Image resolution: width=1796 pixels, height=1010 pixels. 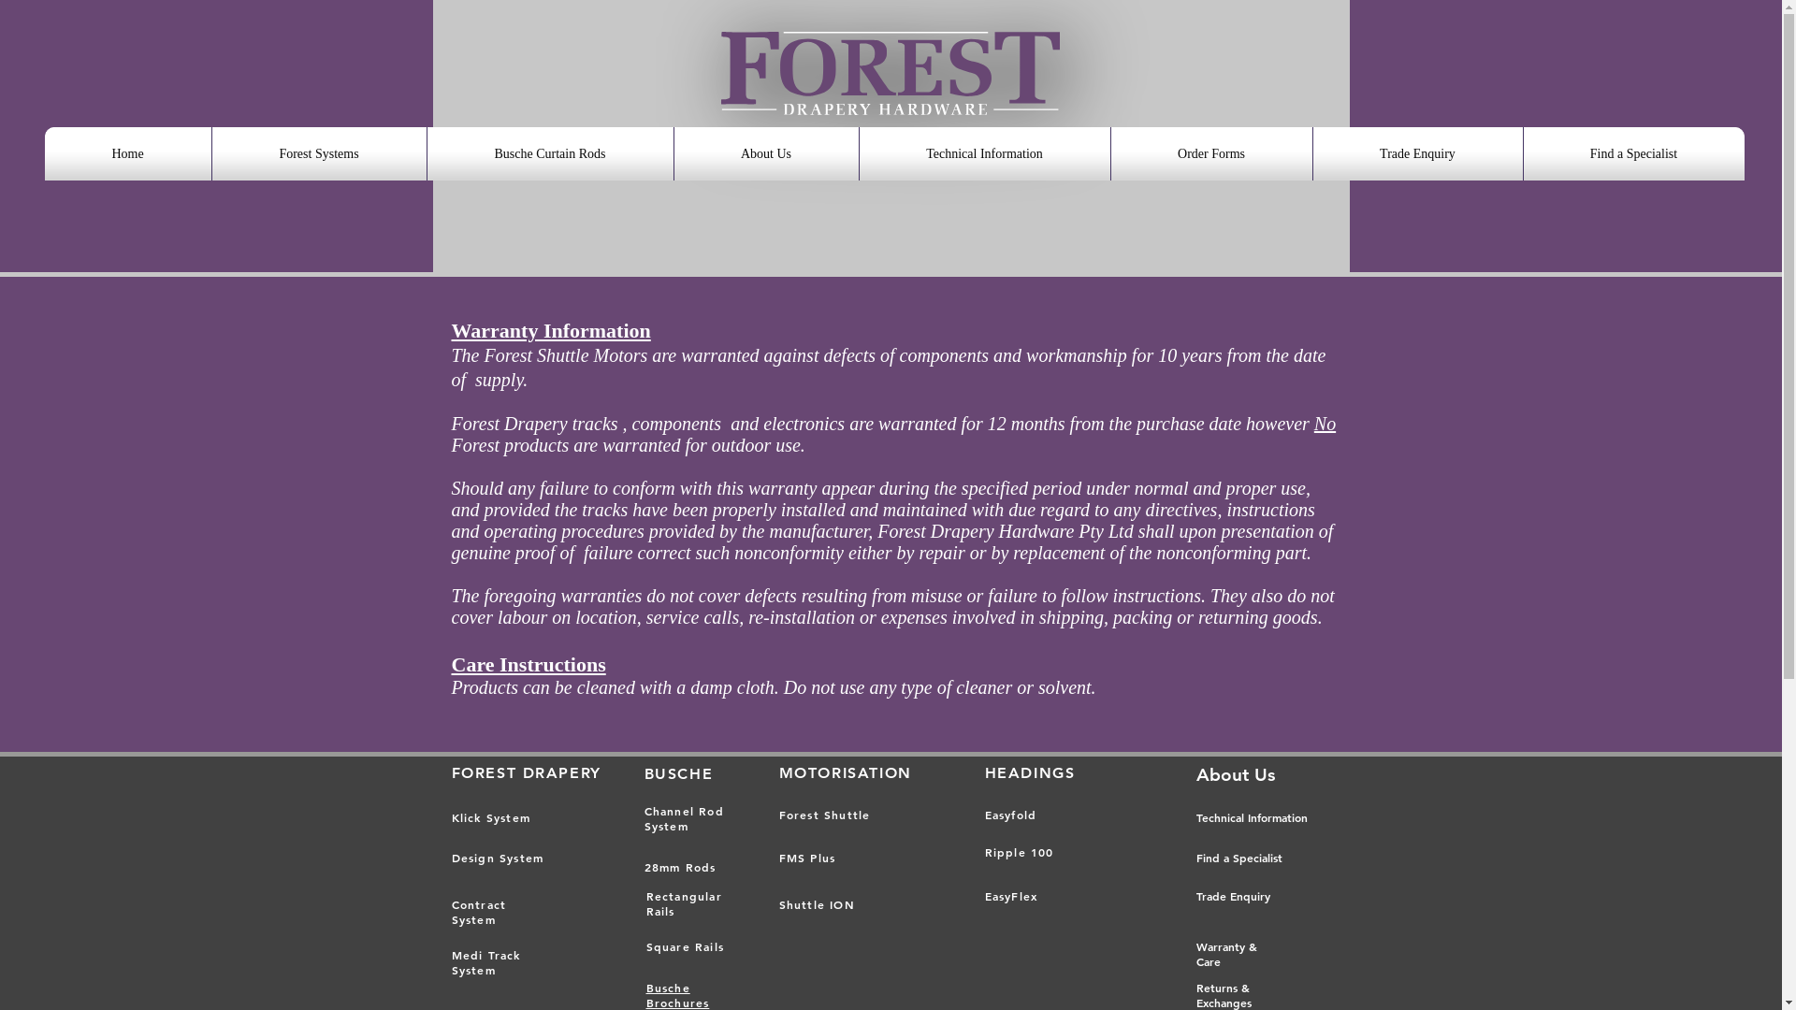 I want to click on Medi Track System, so click(x=485, y=962).